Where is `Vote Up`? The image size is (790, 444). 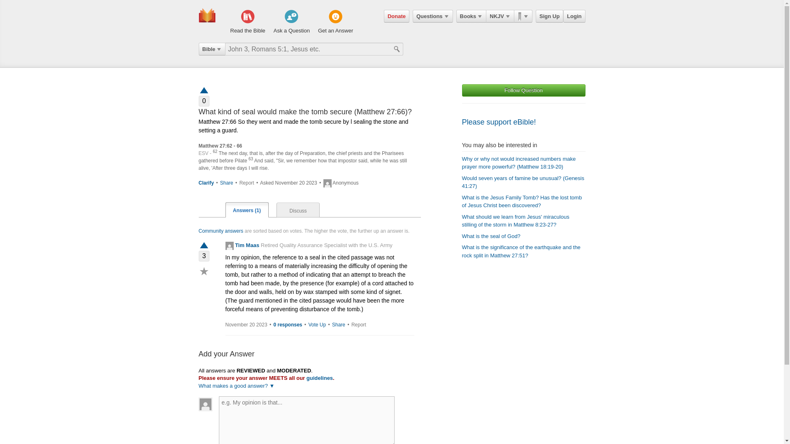 Vote Up is located at coordinates (317, 325).